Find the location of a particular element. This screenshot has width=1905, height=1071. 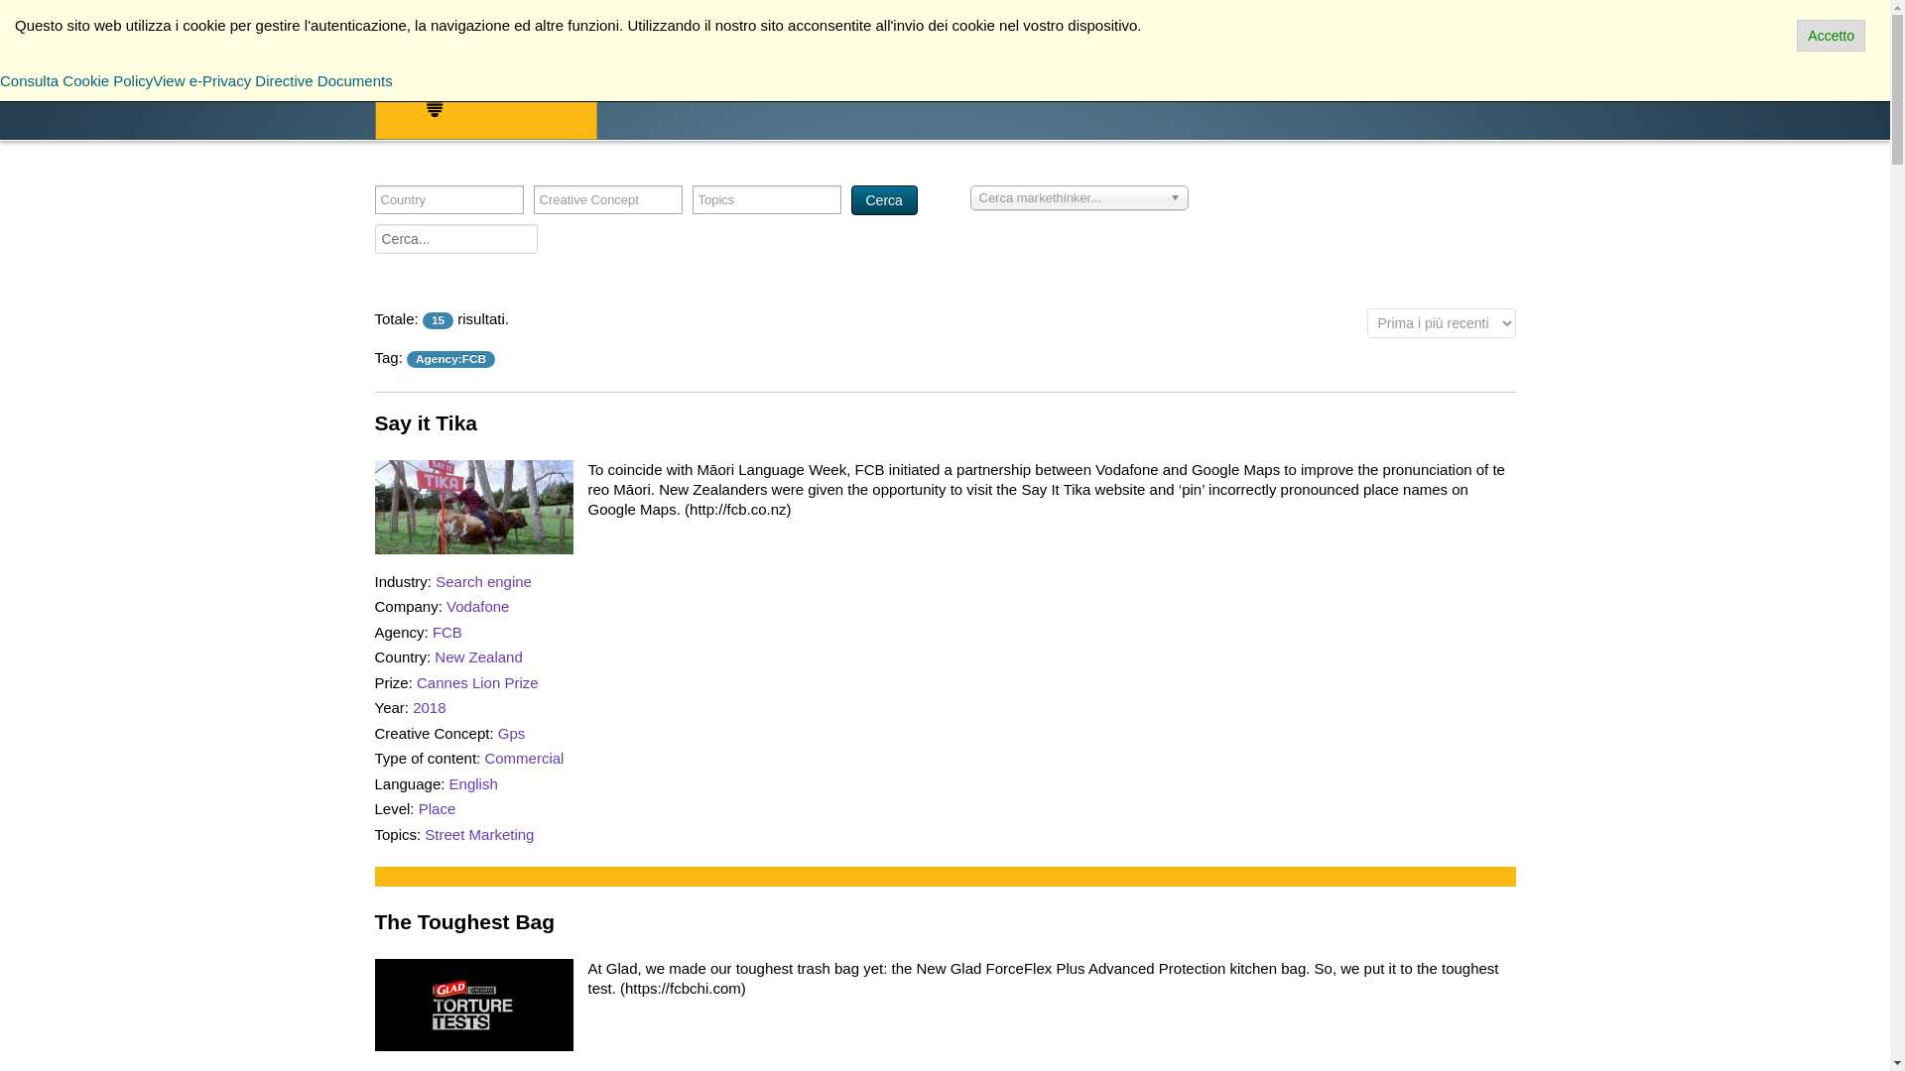

Markethink is located at coordinates (486, 80).